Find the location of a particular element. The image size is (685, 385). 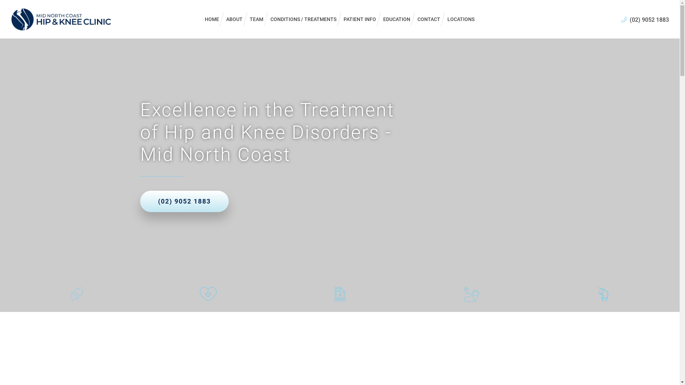

(02) 9052 1883 is located at coordinates (645, 20).